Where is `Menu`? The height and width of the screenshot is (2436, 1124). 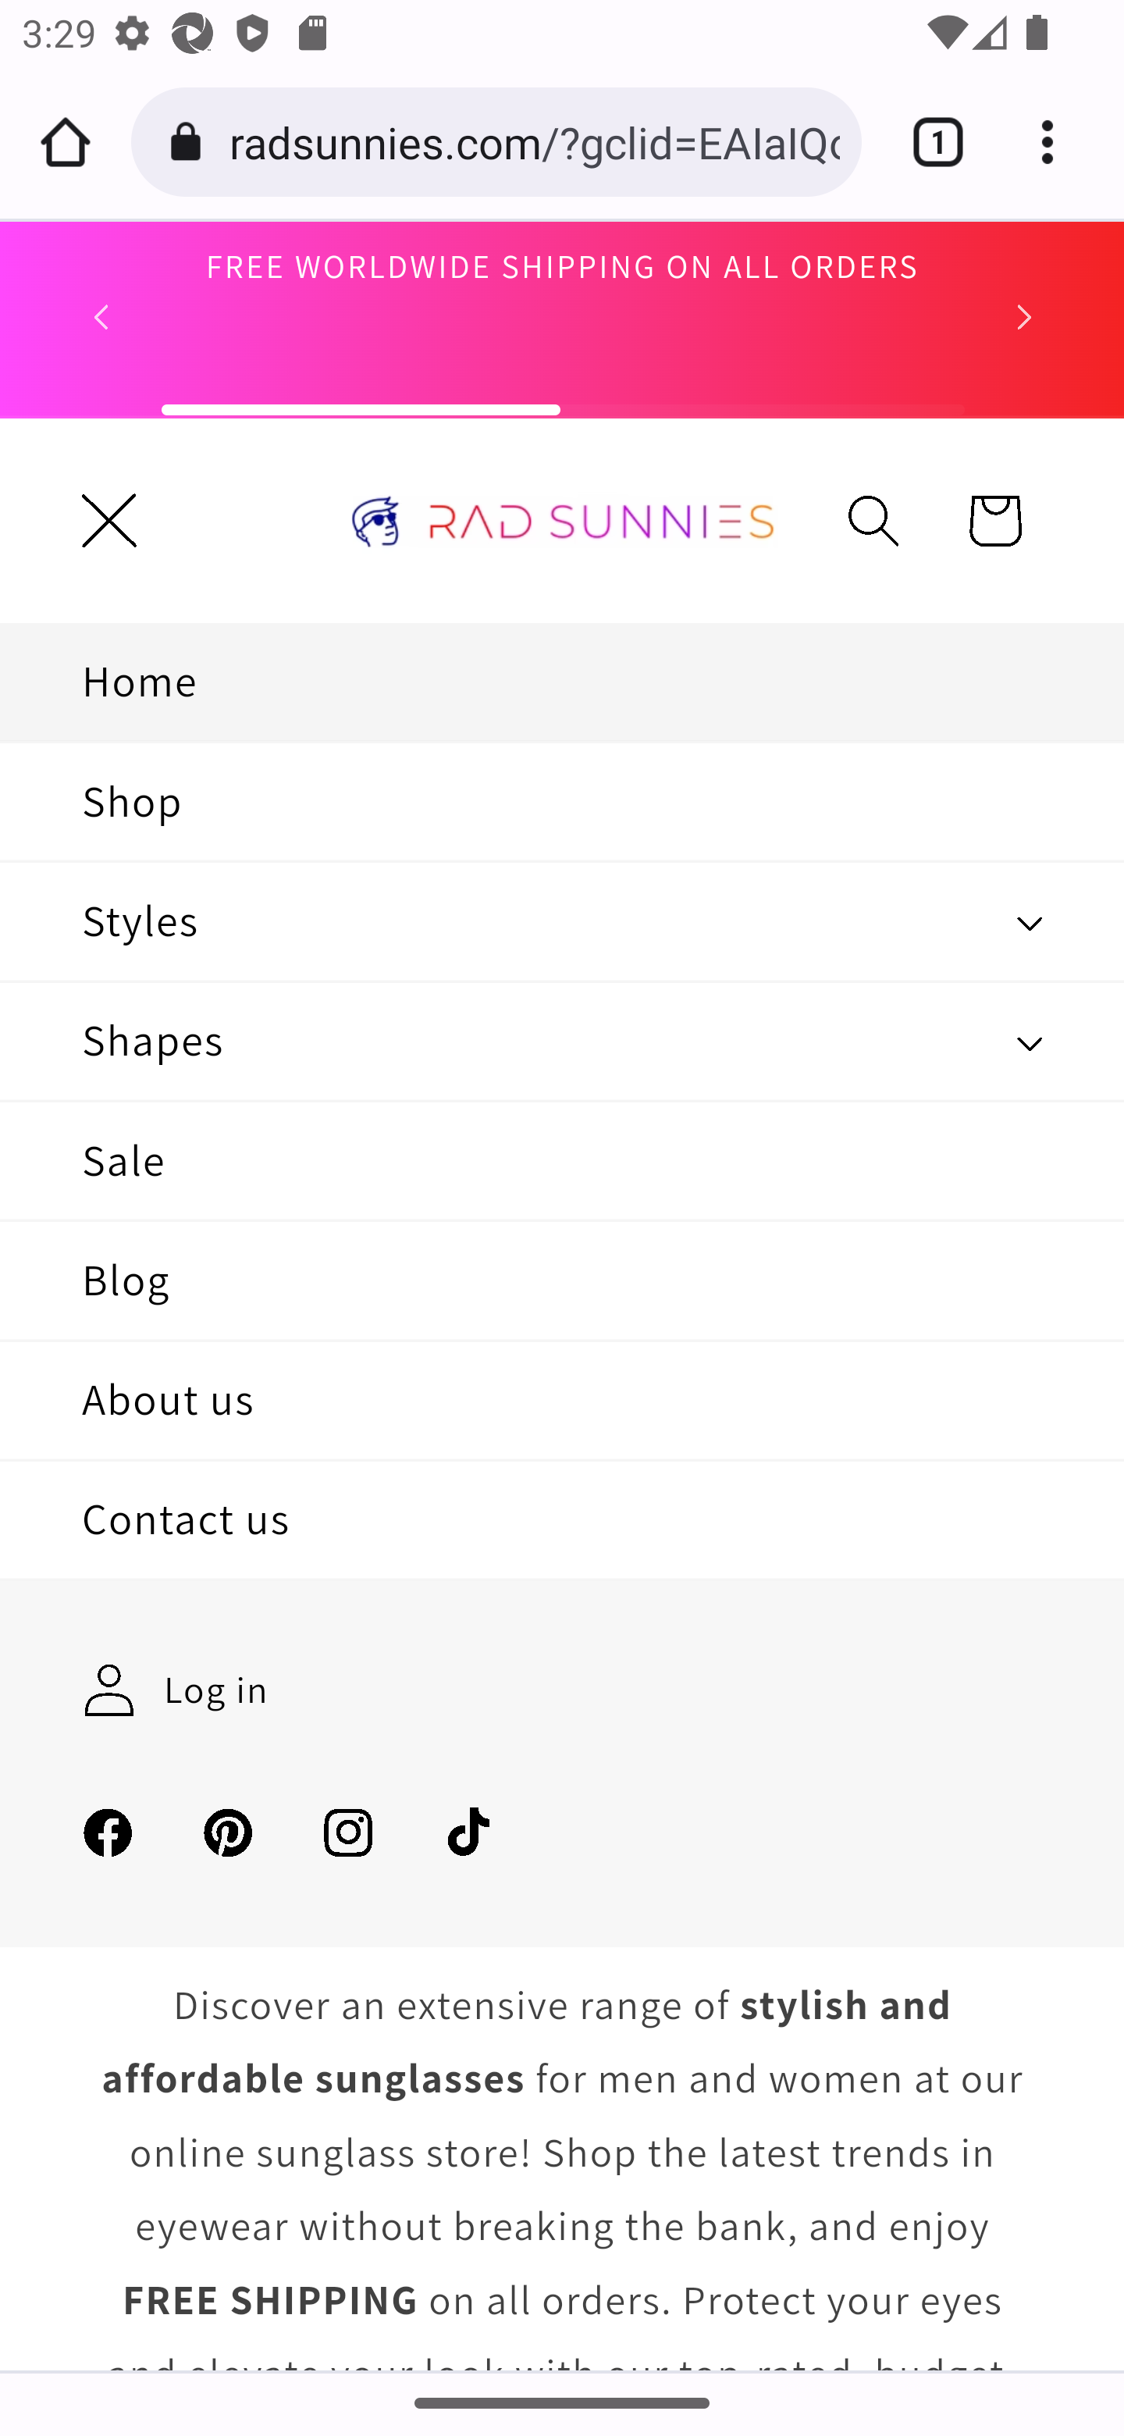
Menu is located at coordinates (111, 520).